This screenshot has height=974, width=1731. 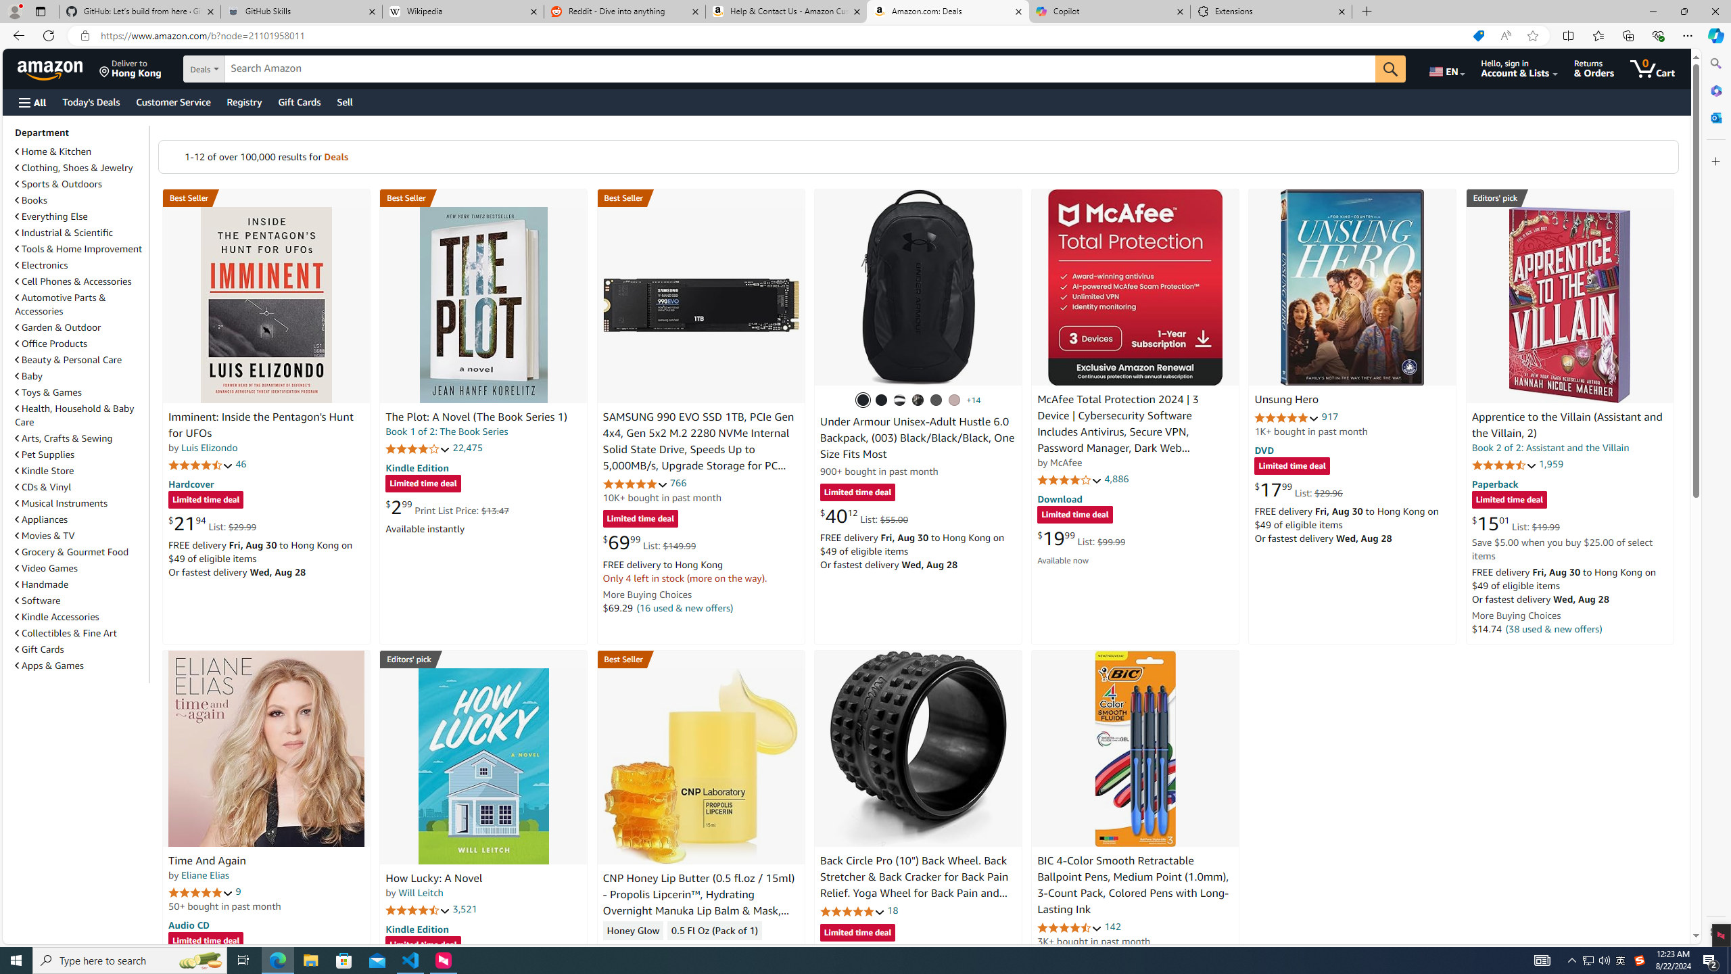 I want to click on Paperback, so click(x=1494, y=483).